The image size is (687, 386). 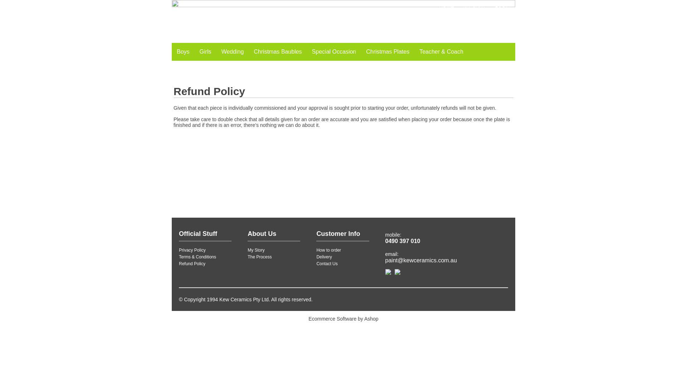 I want to click on HOME, so click(x=447, y=5).